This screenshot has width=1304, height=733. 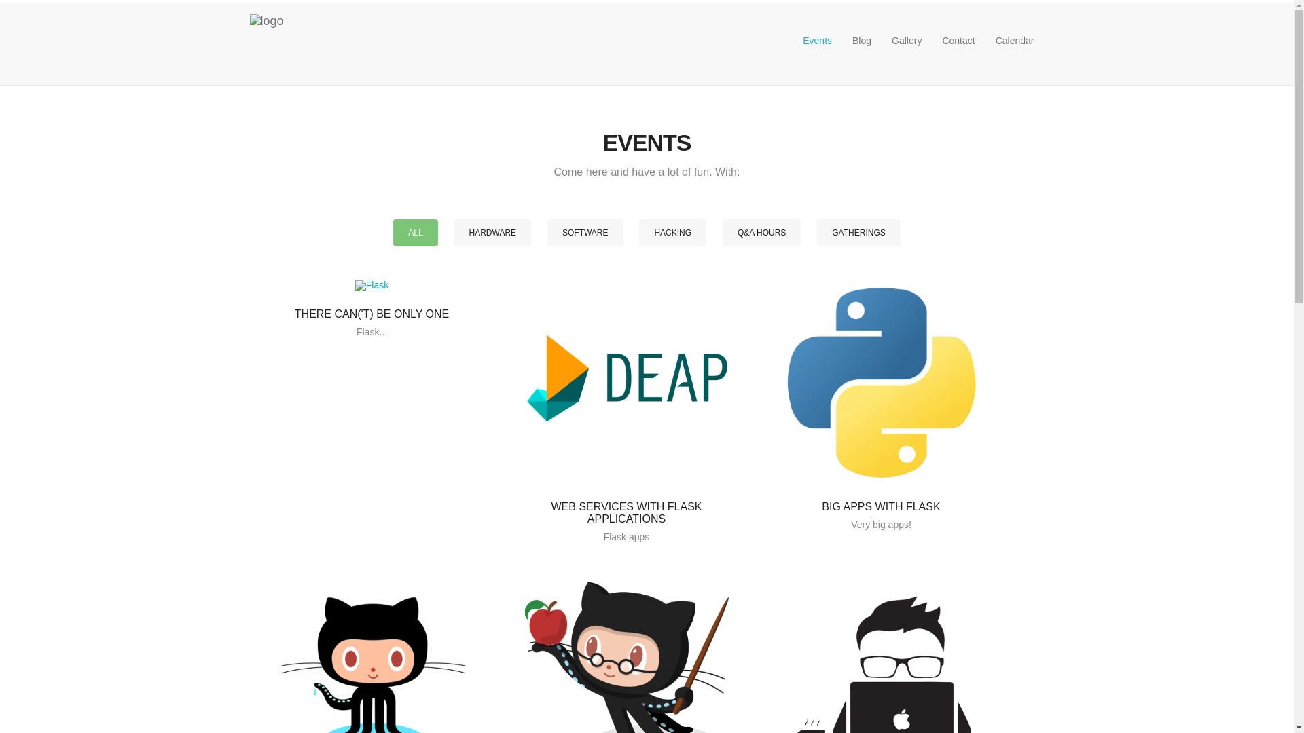 What do you see at coordinates (862, 41) in the screenshot?
I see `Blog` at bounding box center [862, 41].